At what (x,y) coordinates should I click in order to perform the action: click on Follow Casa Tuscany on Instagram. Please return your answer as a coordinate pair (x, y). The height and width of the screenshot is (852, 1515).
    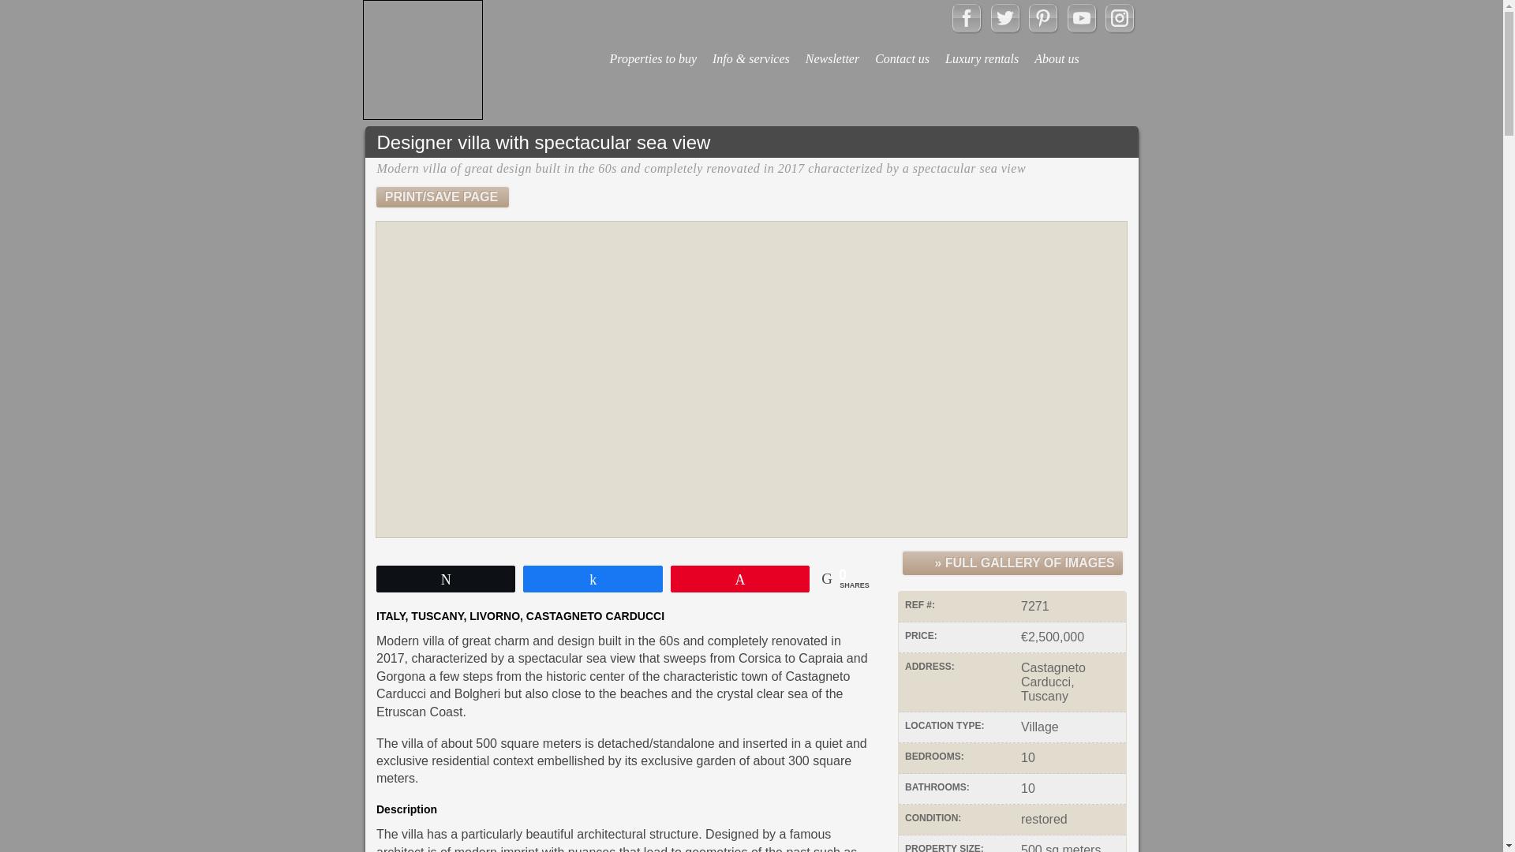
    Looking at the image, I should click on (1119, 28).